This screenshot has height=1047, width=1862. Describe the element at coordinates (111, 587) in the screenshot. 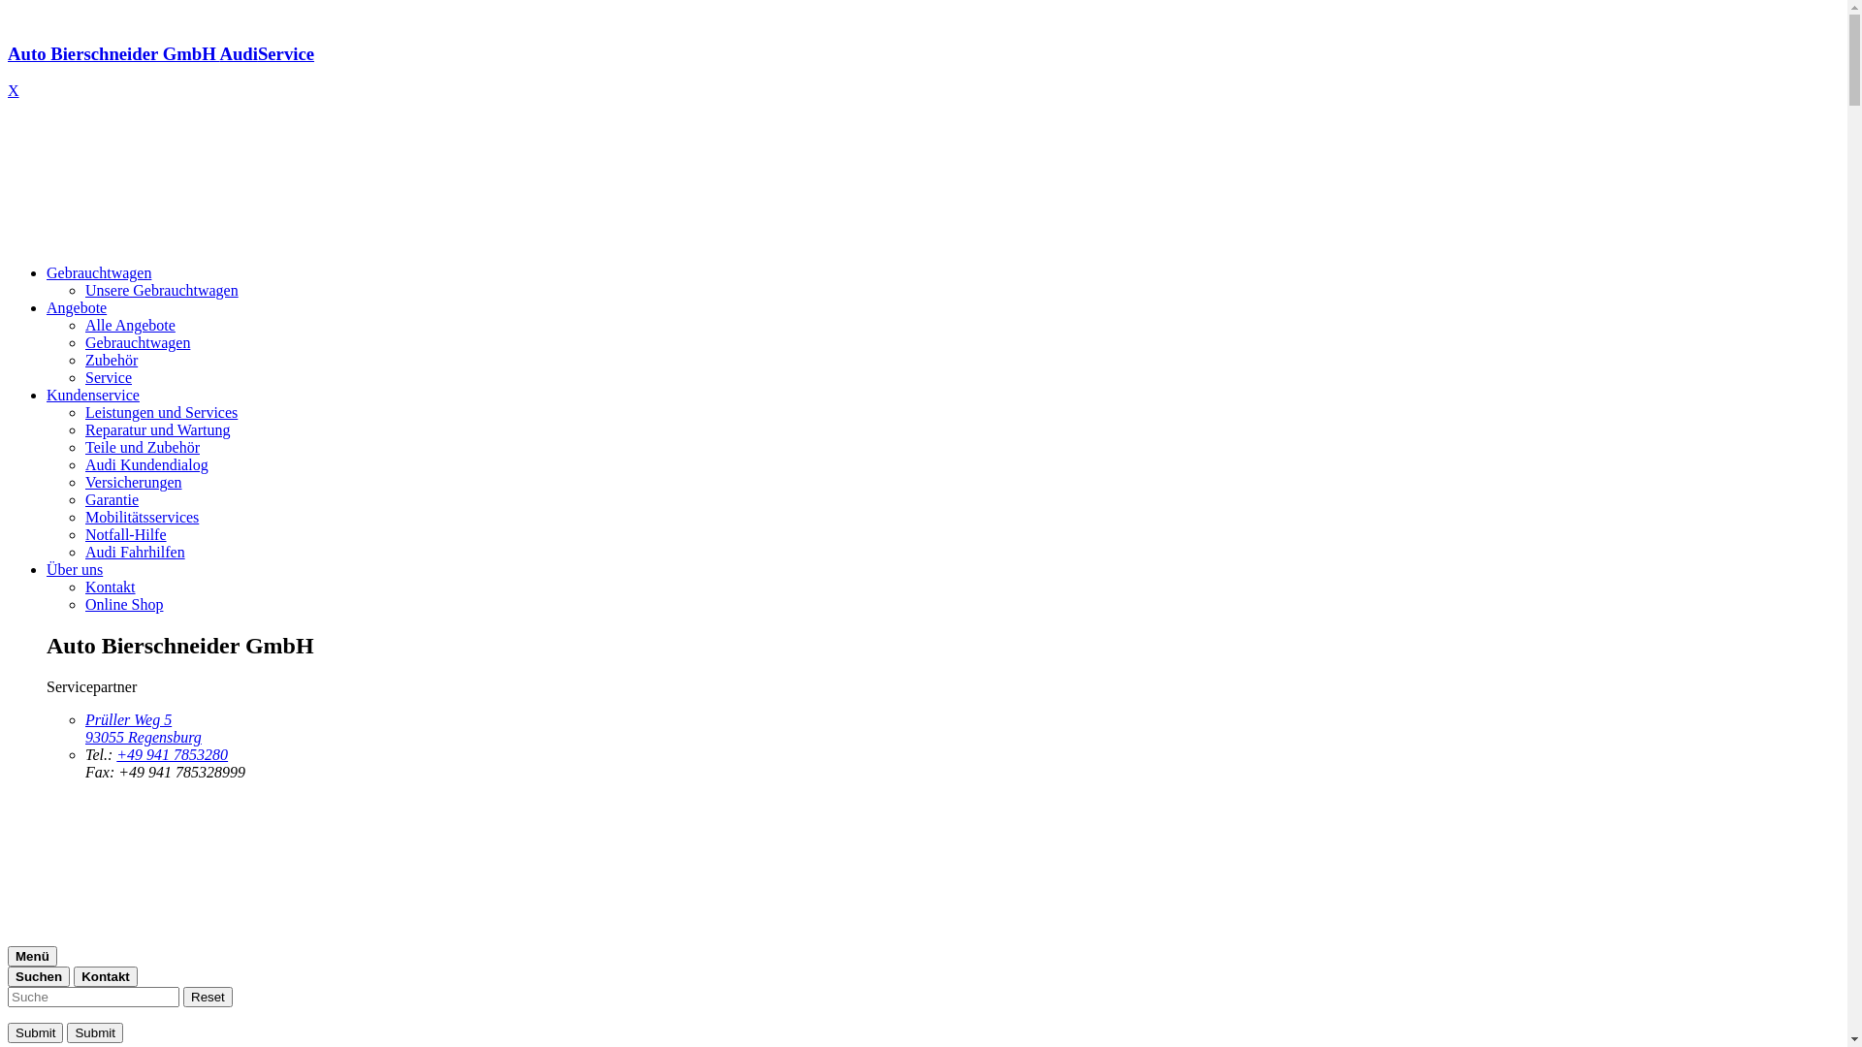

I see `Kontakt` at that location.